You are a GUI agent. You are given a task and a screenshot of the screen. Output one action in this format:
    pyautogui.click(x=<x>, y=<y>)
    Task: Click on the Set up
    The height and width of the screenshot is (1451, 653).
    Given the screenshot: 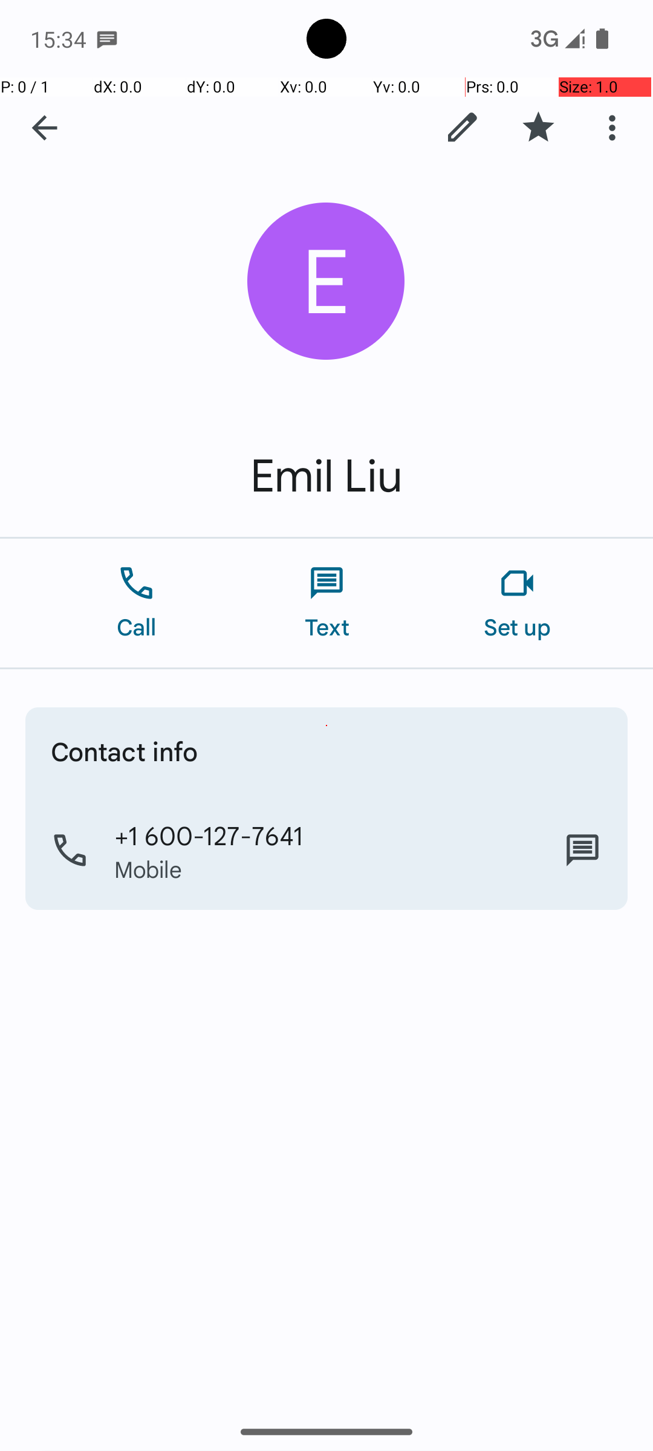 What is the action you would take?
    pyautogui.click(x=518, y=603)
    